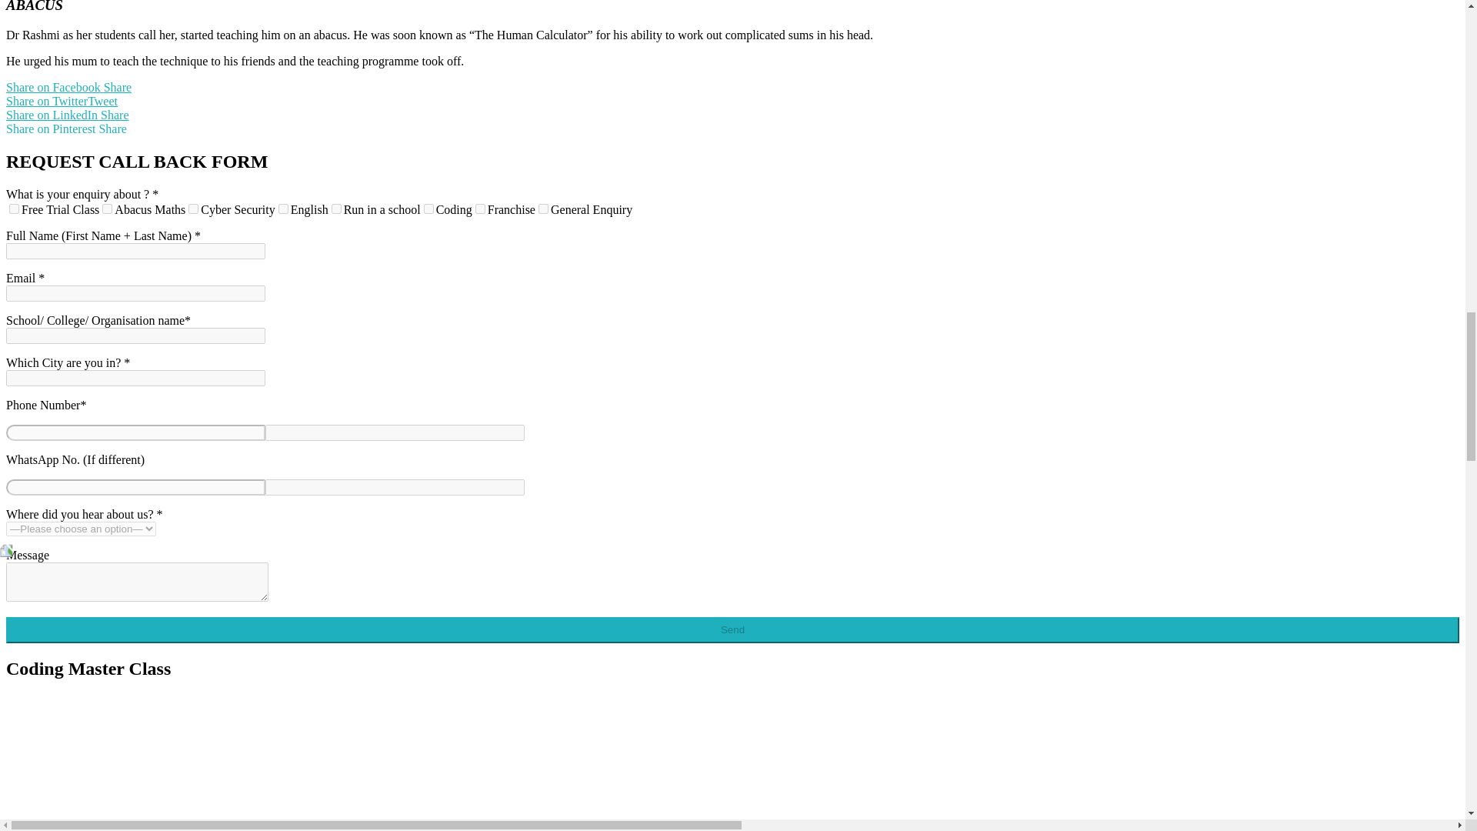 The height and width of the screenshot is (831, 1477). What do you see at coordinates (14, 208) in the screenshot?
I see `Free Trial Class` at bounding box center [14, 208].